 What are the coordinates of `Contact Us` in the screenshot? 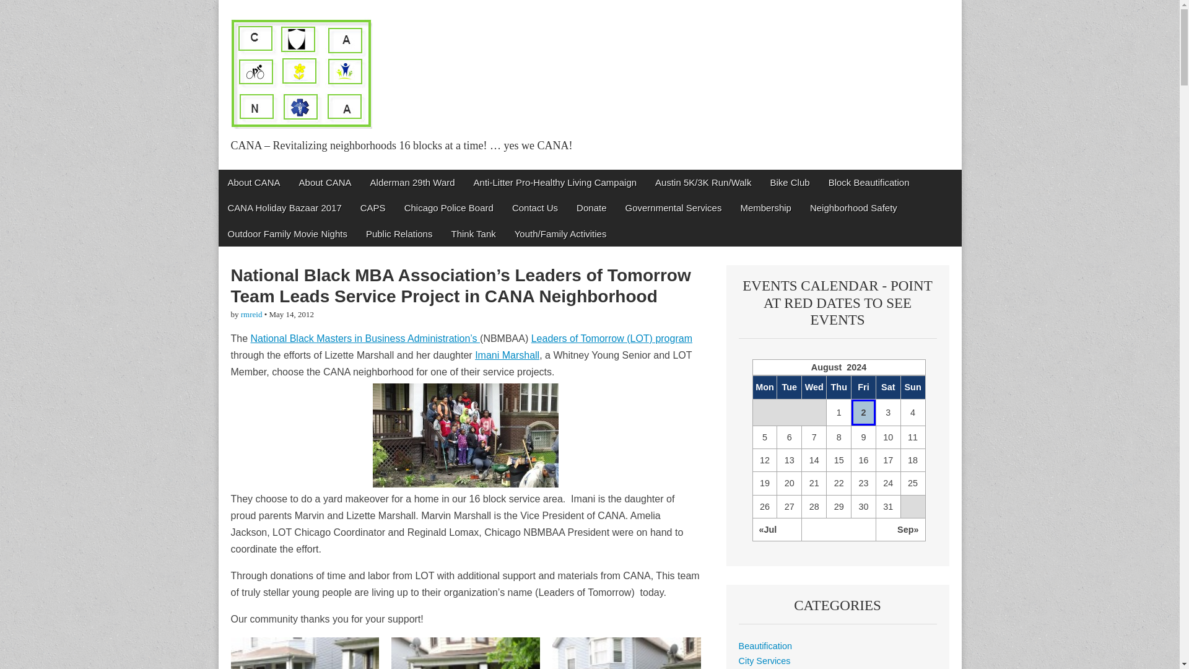 It's located at (535, 208).